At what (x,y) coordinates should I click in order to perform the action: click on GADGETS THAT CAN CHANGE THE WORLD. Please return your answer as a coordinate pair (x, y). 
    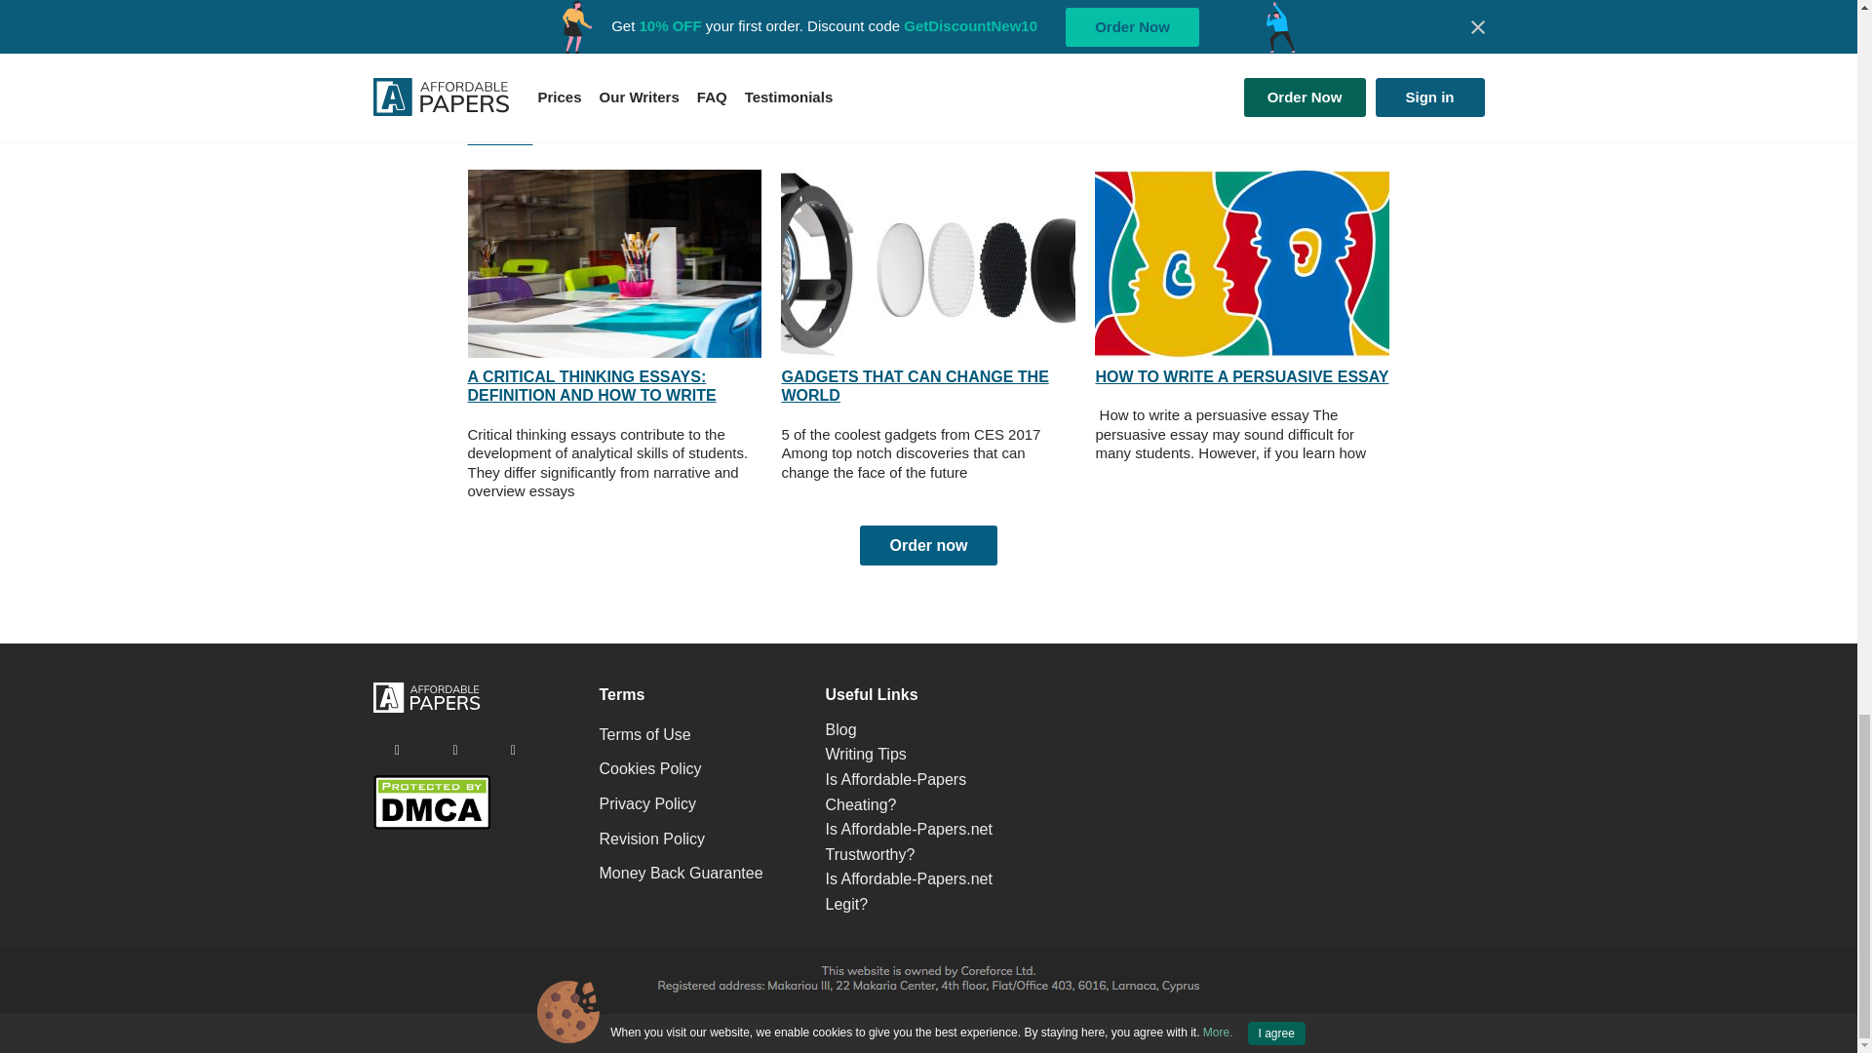
    Looking at the image, I should click on (651, 838).